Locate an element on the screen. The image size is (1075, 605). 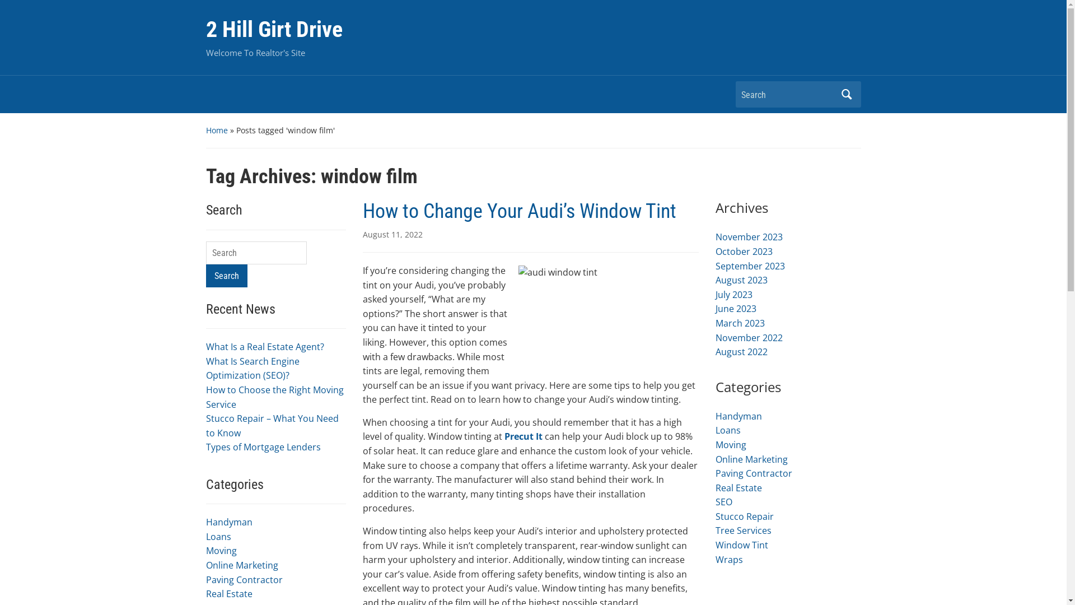
What Is Search Engine Optimization (SEO)? is located at coordinates (253, 369).